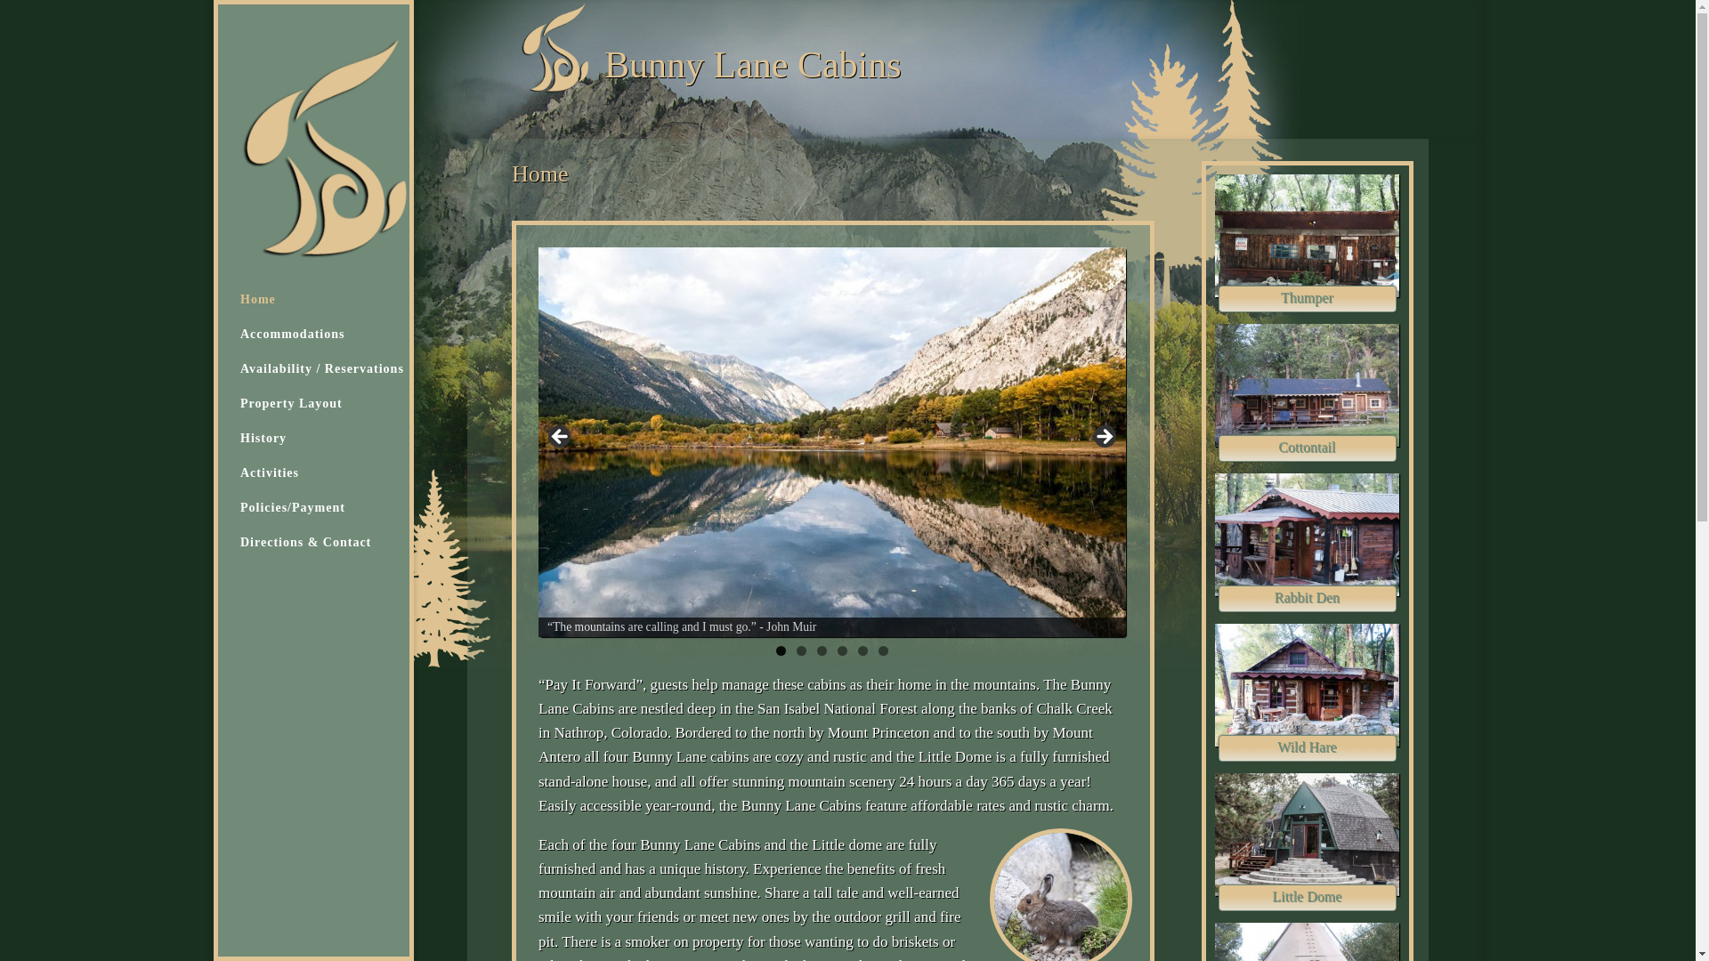  I want to click on 3, so click(822, 650).